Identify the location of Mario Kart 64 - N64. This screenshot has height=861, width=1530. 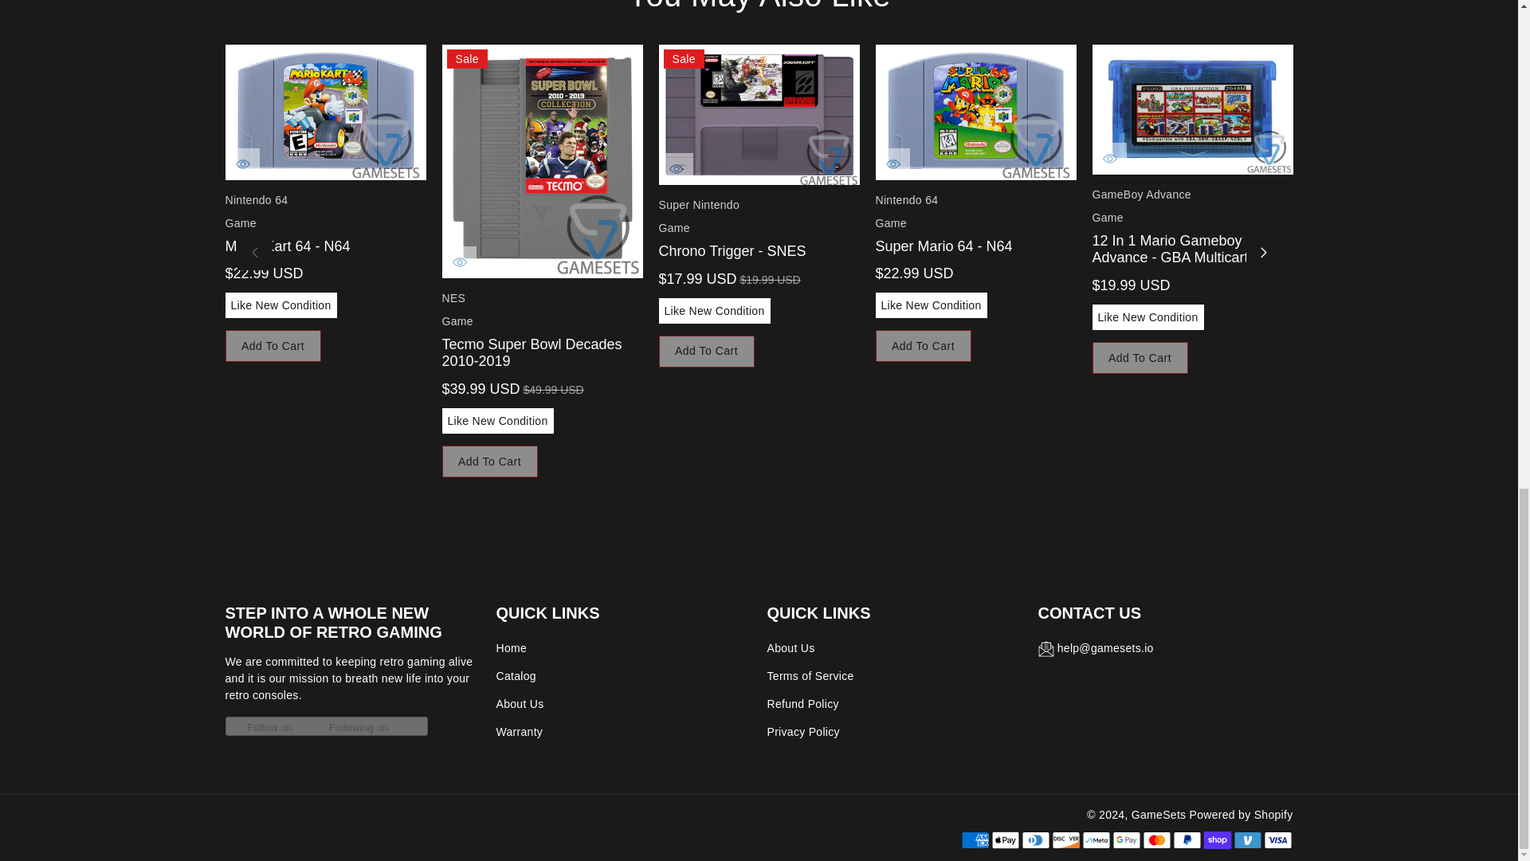
(325, 112).